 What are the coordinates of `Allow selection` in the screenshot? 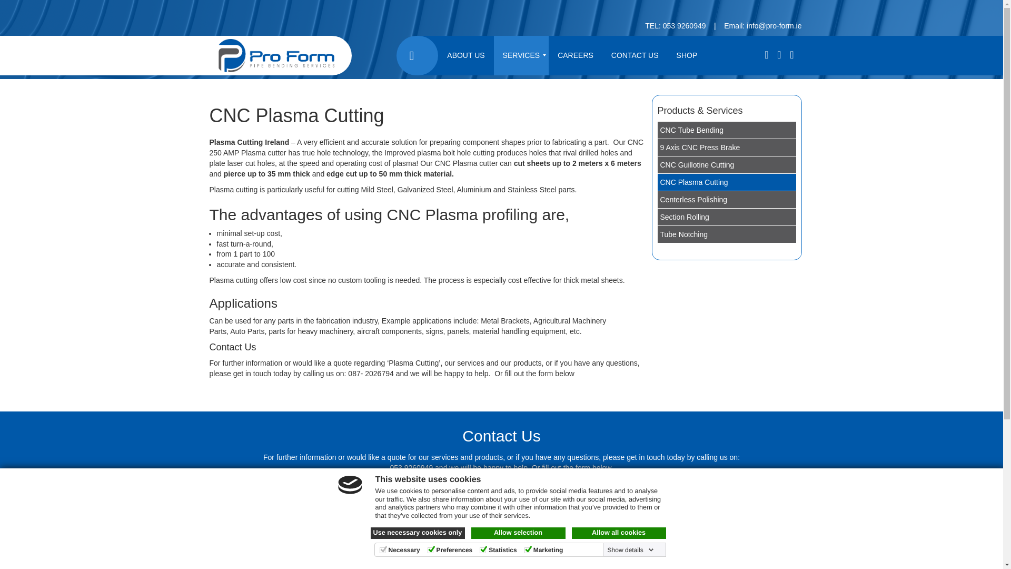 It's located at (518, 533).